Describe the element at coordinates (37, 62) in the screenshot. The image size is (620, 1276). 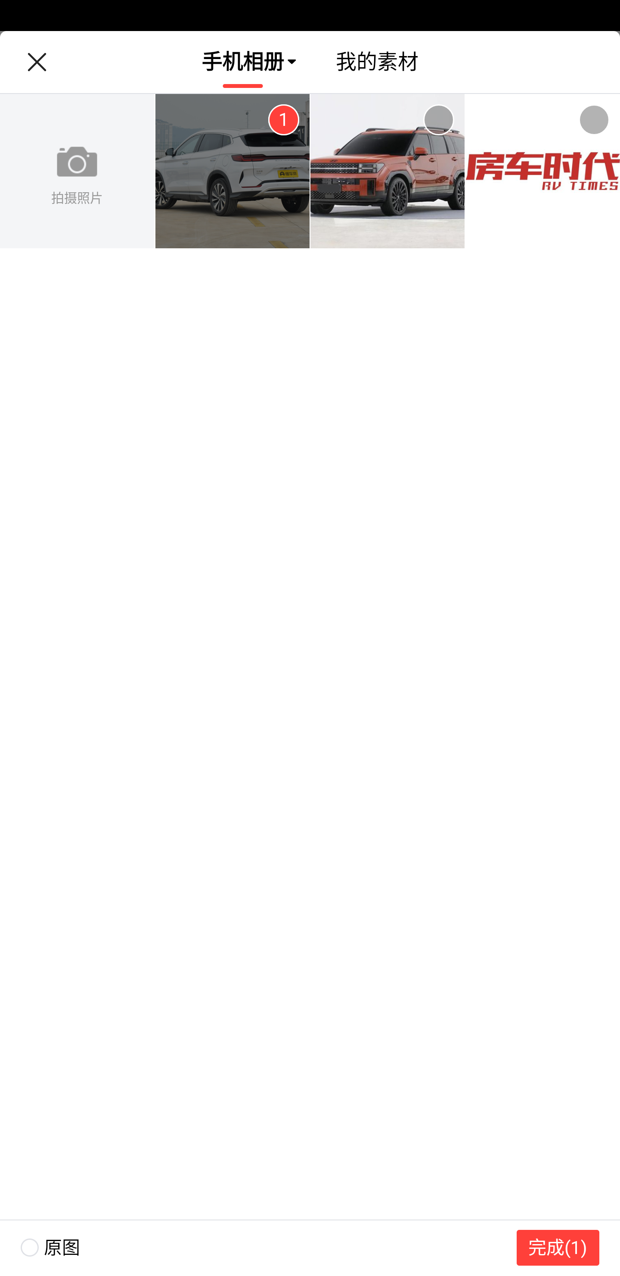
I see `返回` at that location.